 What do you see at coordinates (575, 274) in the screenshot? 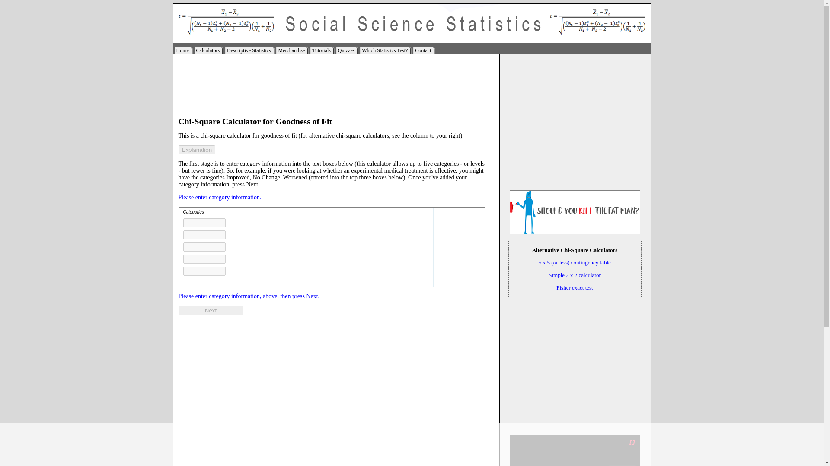
I see `Simple 2 x 2 calculator` at bounding box center [575, 274].